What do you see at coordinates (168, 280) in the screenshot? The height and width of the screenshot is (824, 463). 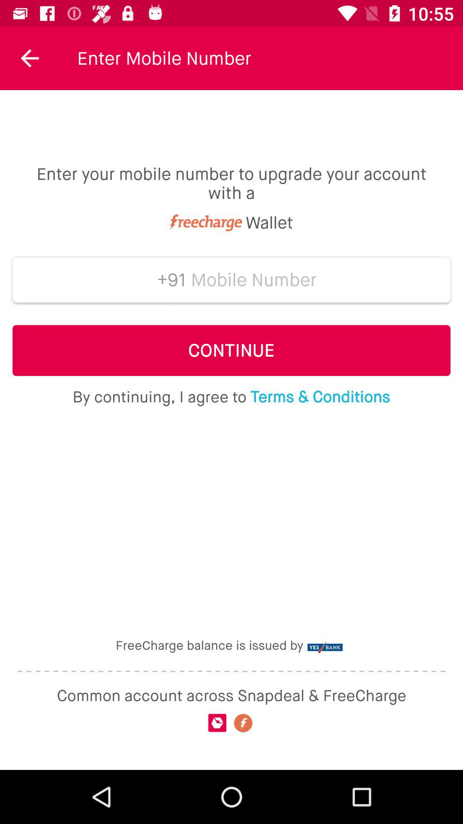 I see `turn off the item below wallet item` at bounding box center [168, 280].